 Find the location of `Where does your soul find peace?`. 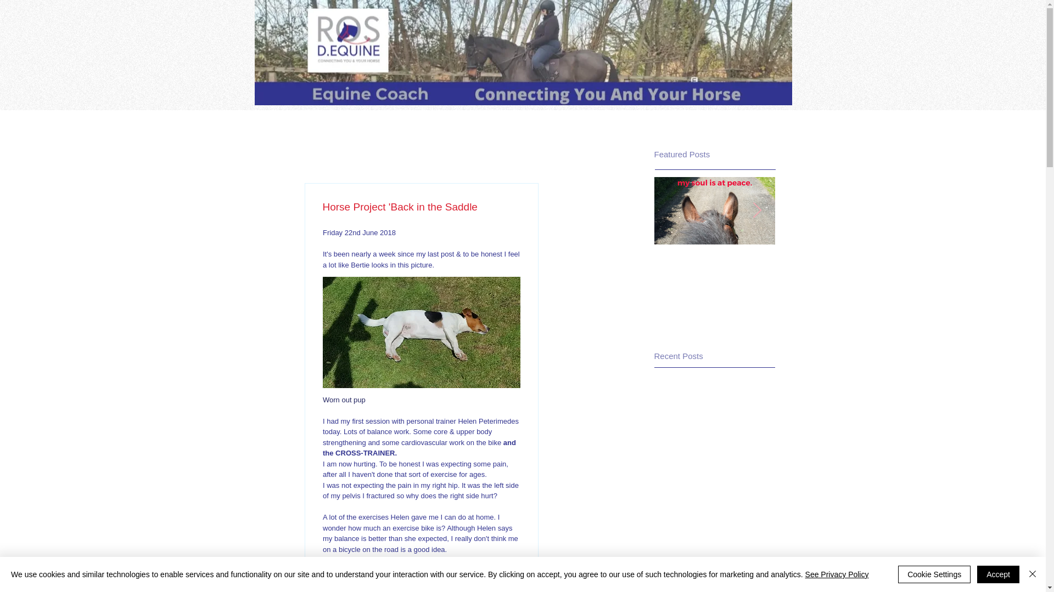

Where does your soul find peace? is located at coordinates (715, 298).